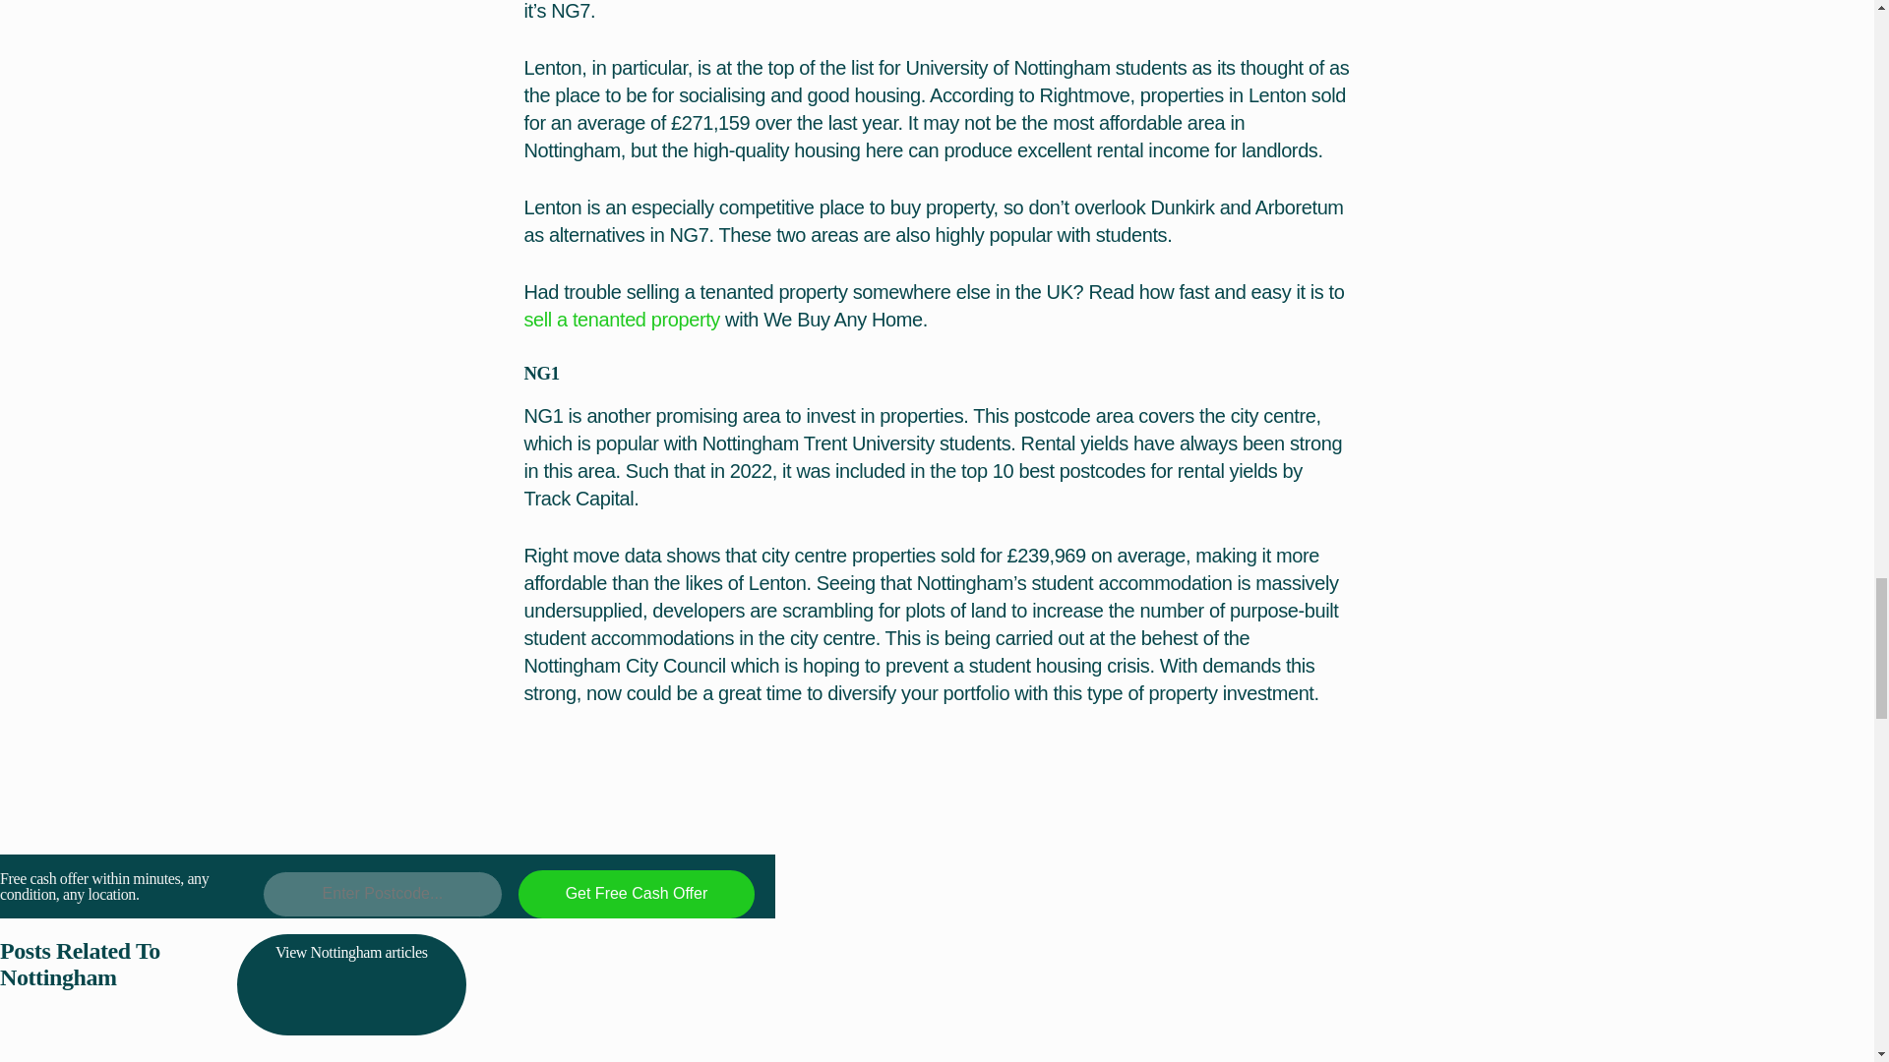 The height and width of the screenshot is (1062, 1889). Describe the element at coordinates (621, 319) in the screenshot. I see `sell a tenanted property` at that location.